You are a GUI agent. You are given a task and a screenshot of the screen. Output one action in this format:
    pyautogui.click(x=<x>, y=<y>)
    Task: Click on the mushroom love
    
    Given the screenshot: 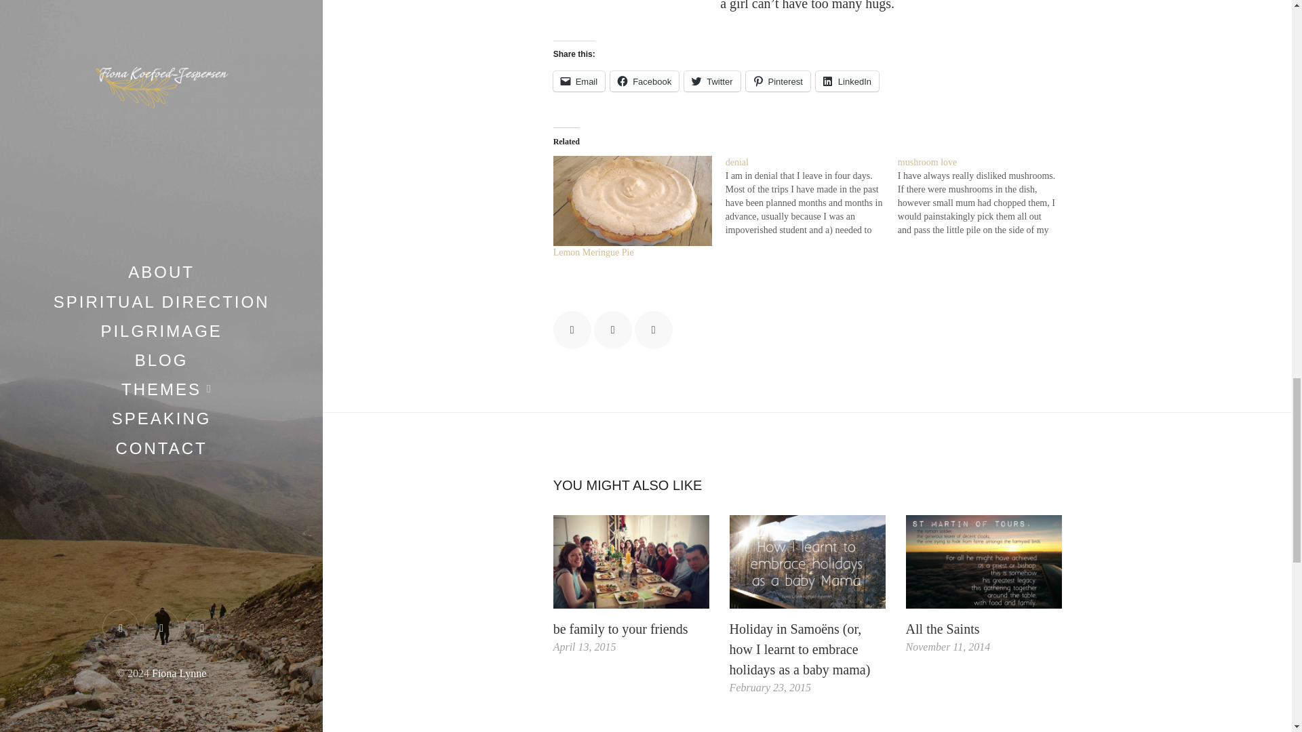 What is the action you would take?
    pyautogui.click(x=984, y=197)
    